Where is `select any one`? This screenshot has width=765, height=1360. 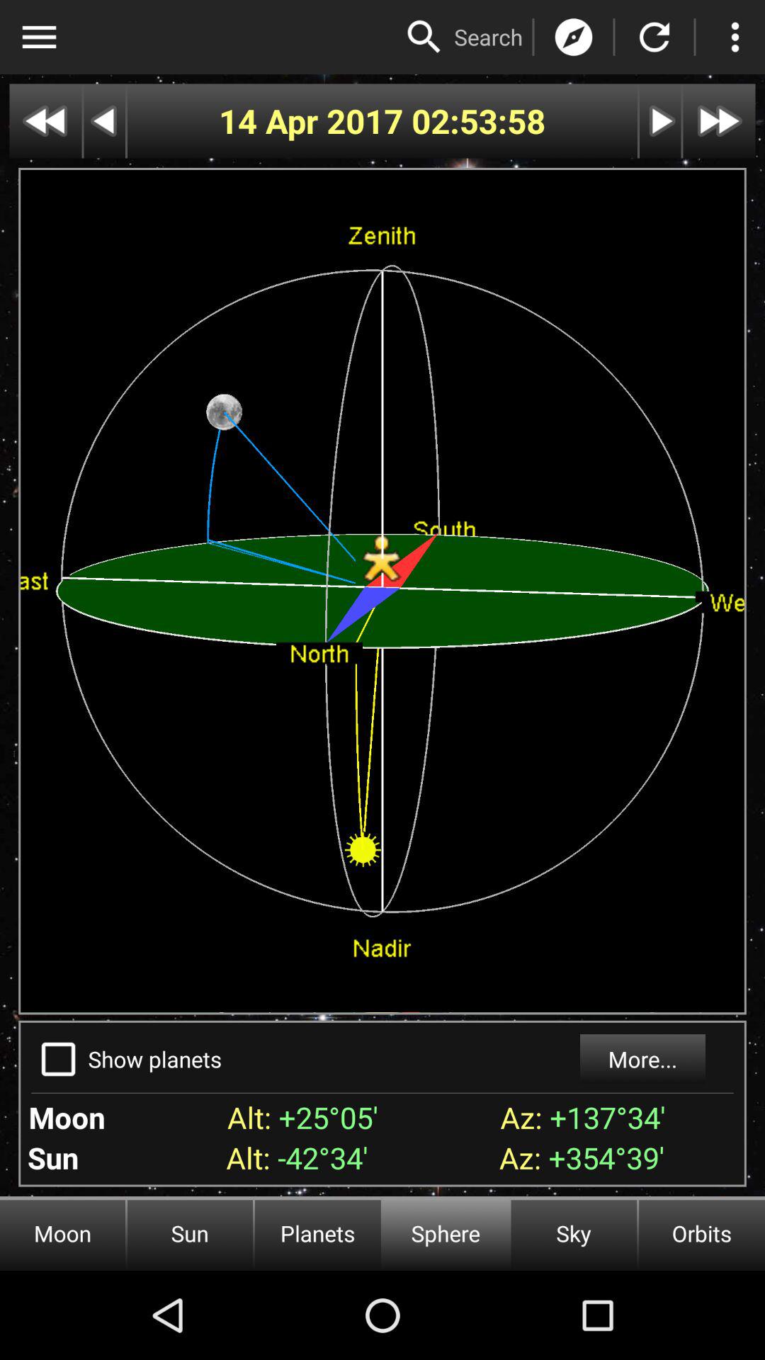 select any one is located at coordinates (424, 37).